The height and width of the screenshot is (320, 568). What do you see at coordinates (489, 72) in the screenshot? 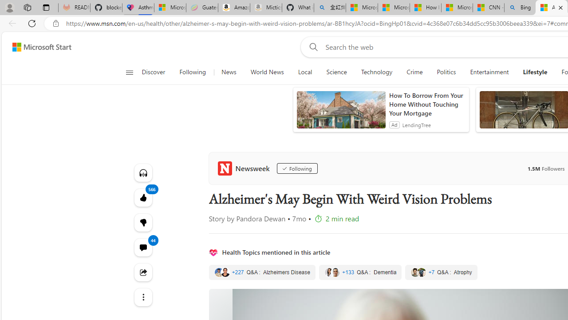
I see `Entertainment` at bounding box center [489, 72].